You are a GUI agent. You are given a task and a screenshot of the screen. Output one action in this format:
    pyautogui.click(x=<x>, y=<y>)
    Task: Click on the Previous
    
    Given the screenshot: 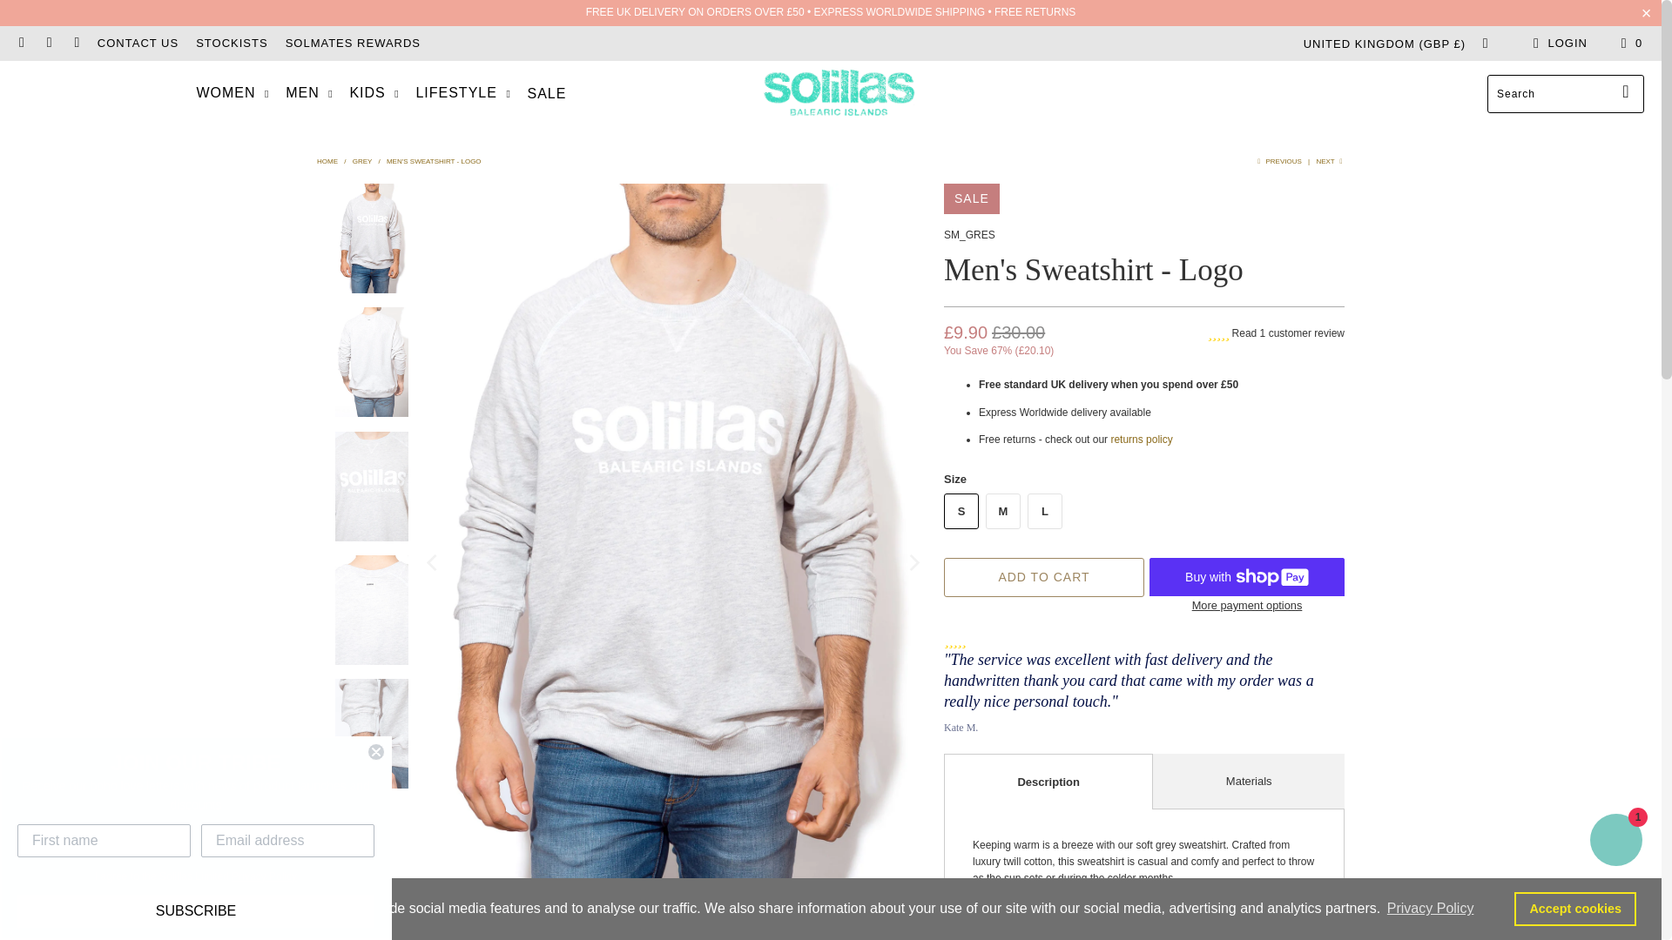 What is the action you would take?
    pyautogui.click(x=1277, y=162)
    